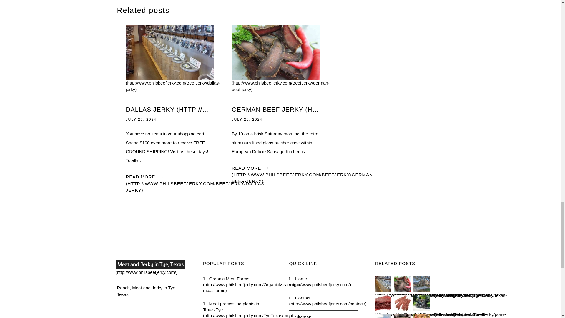  Describe the element at coordinates (276, 110) in the screenshot. I see `GERMAN BEEF JERKY` at that location.